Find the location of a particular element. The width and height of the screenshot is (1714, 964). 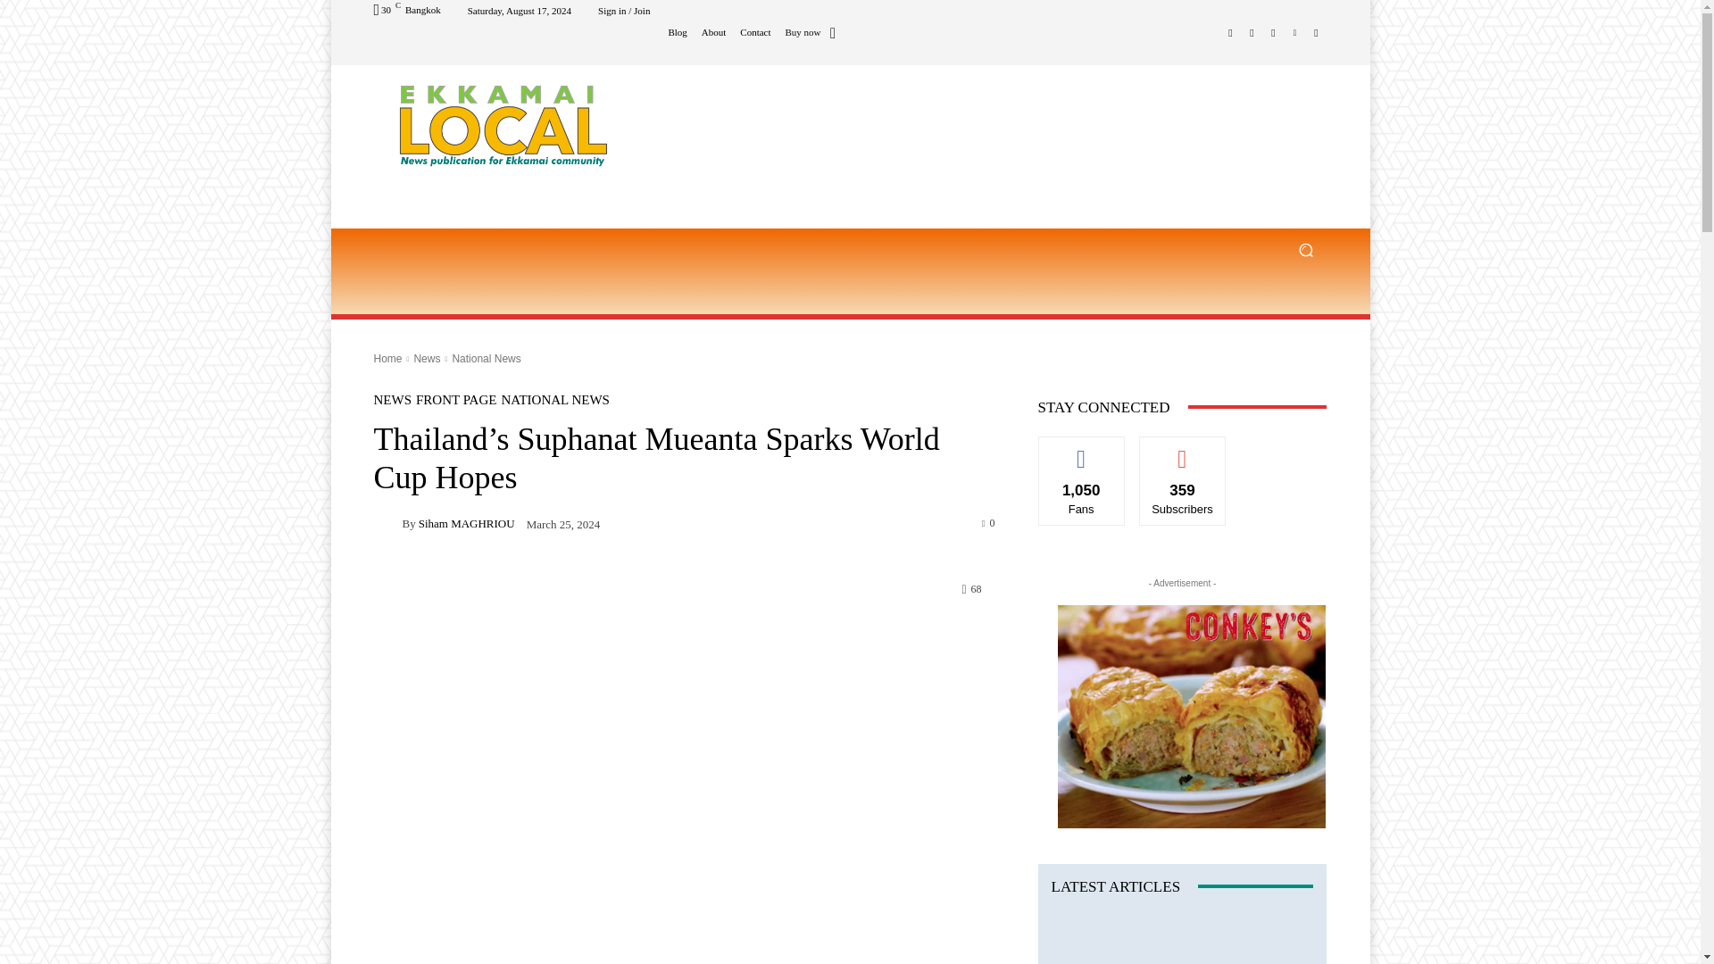

Youtube is located at coordinates (1316, 31).